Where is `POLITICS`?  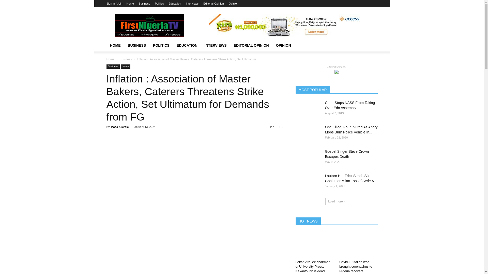
POLITICS is located at coordinates (161, 45).